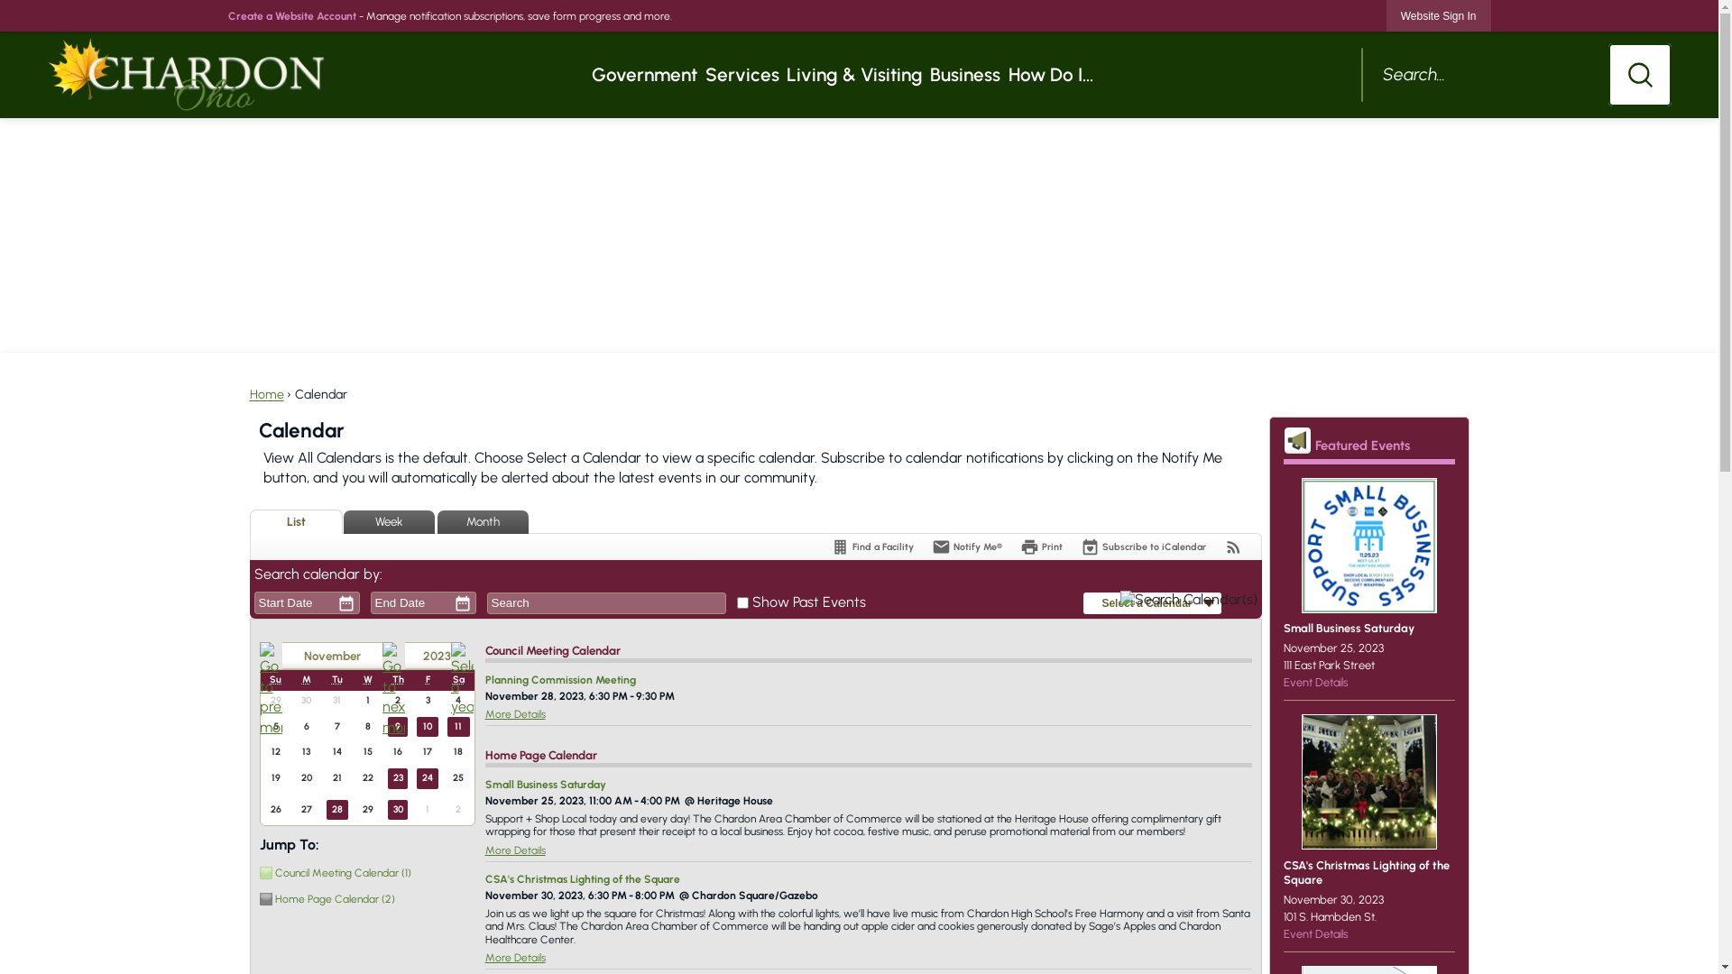 This screenshot has height=974, width=1732. What do you see at coordinates (428, 657) in the screenshot?
I see `2023` at bounding box center [428, 657].